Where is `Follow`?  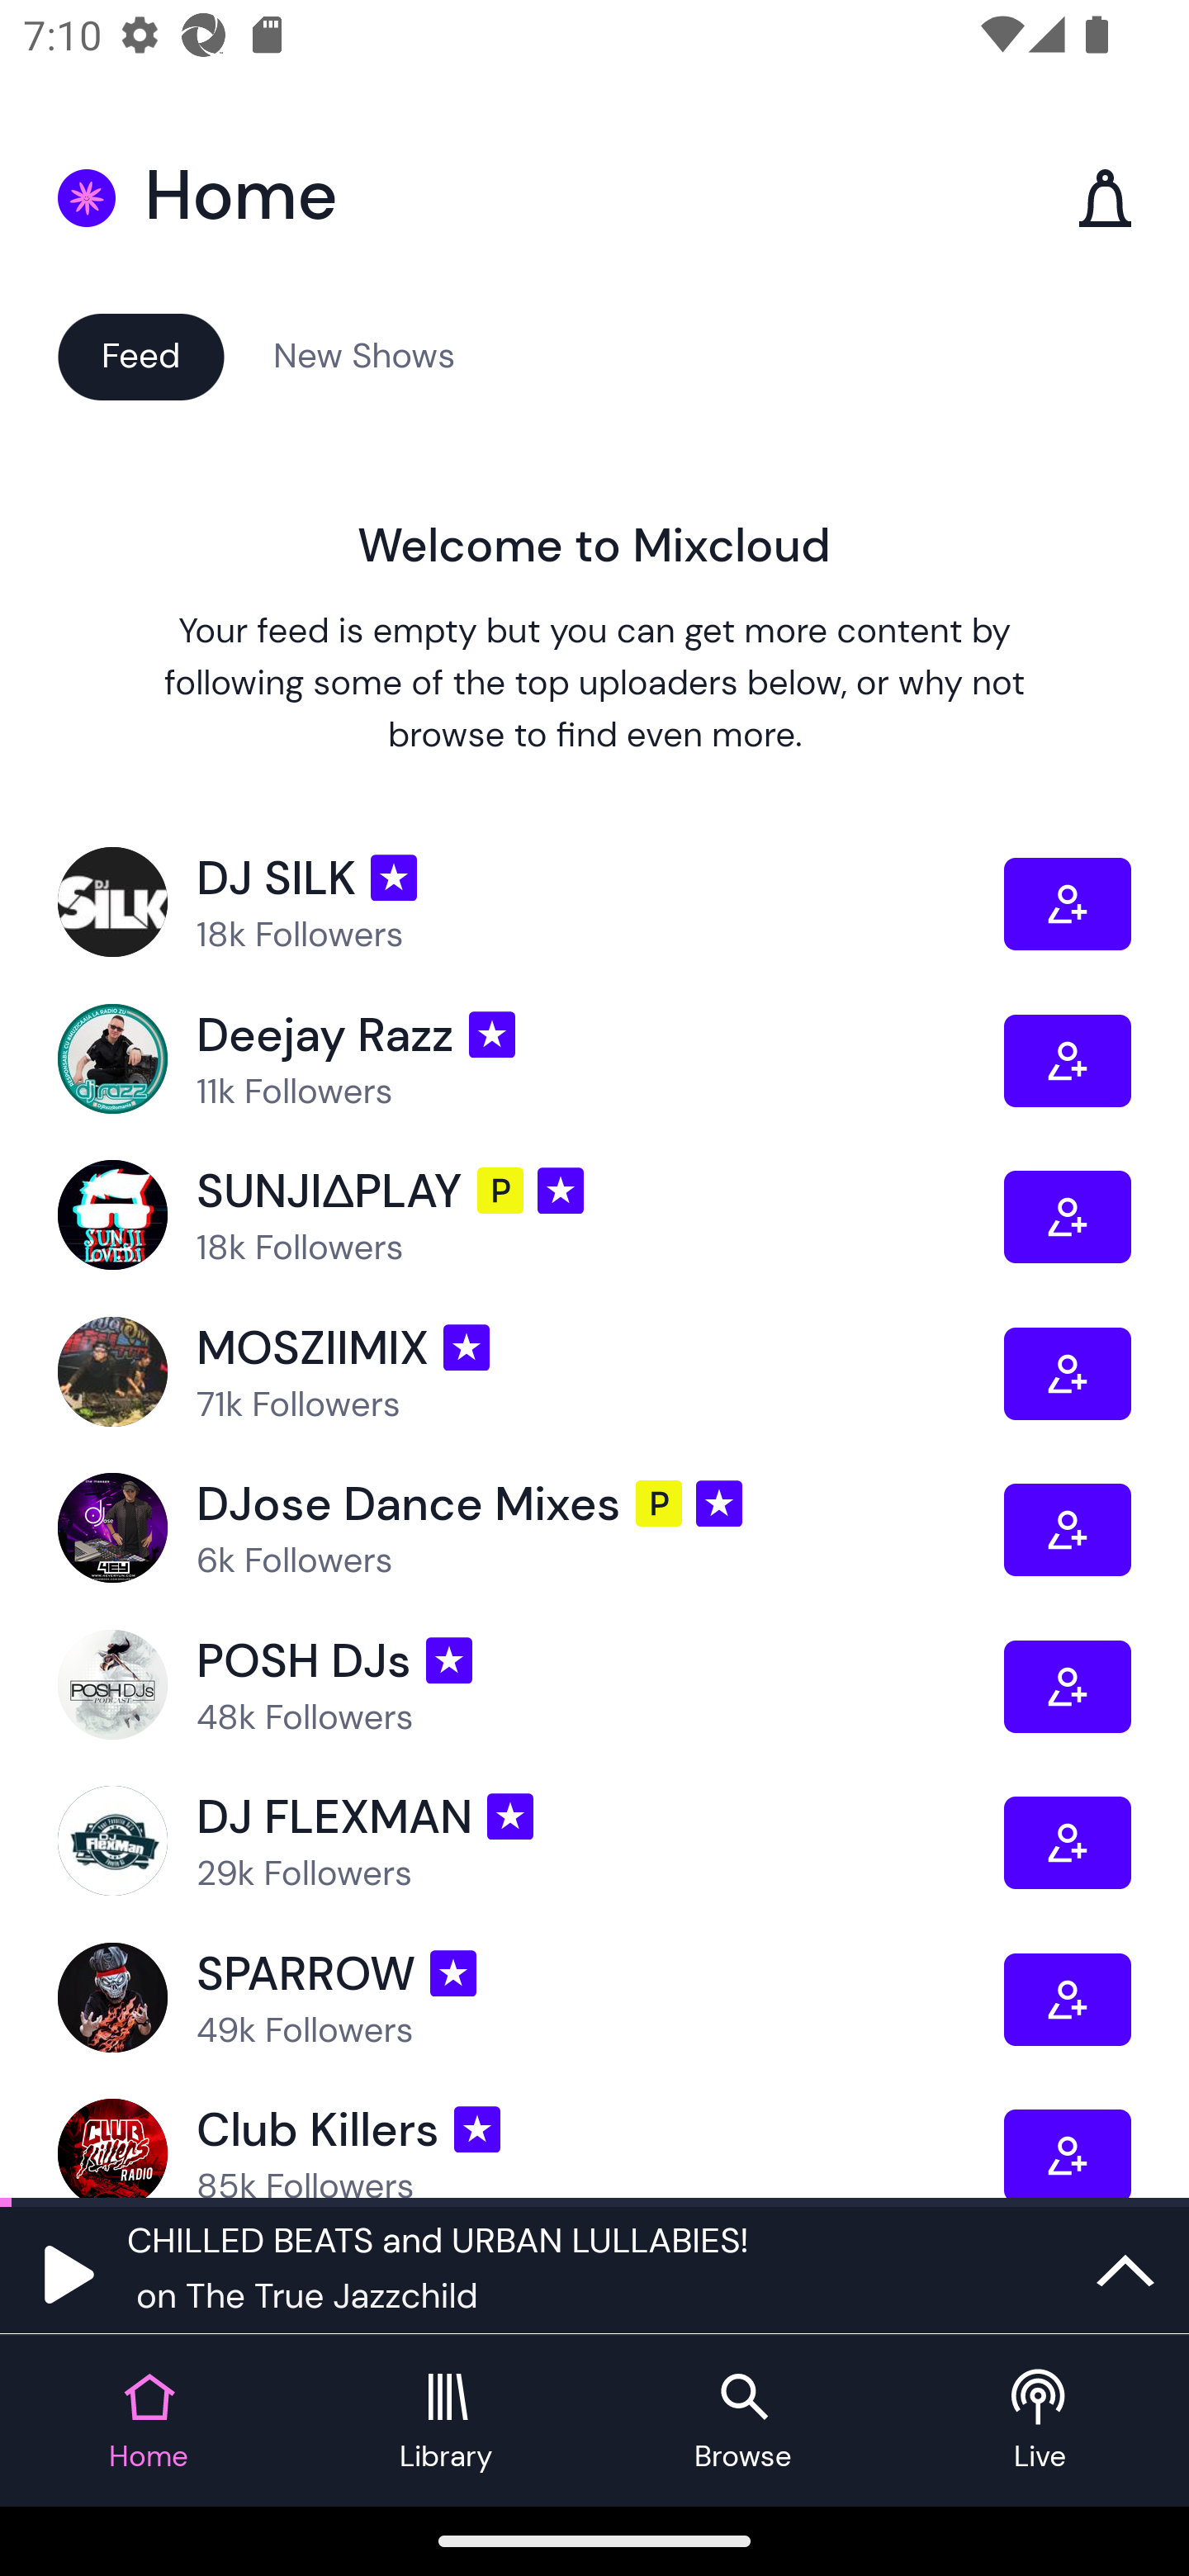 Follow is located at coordinates (1067, 1841).